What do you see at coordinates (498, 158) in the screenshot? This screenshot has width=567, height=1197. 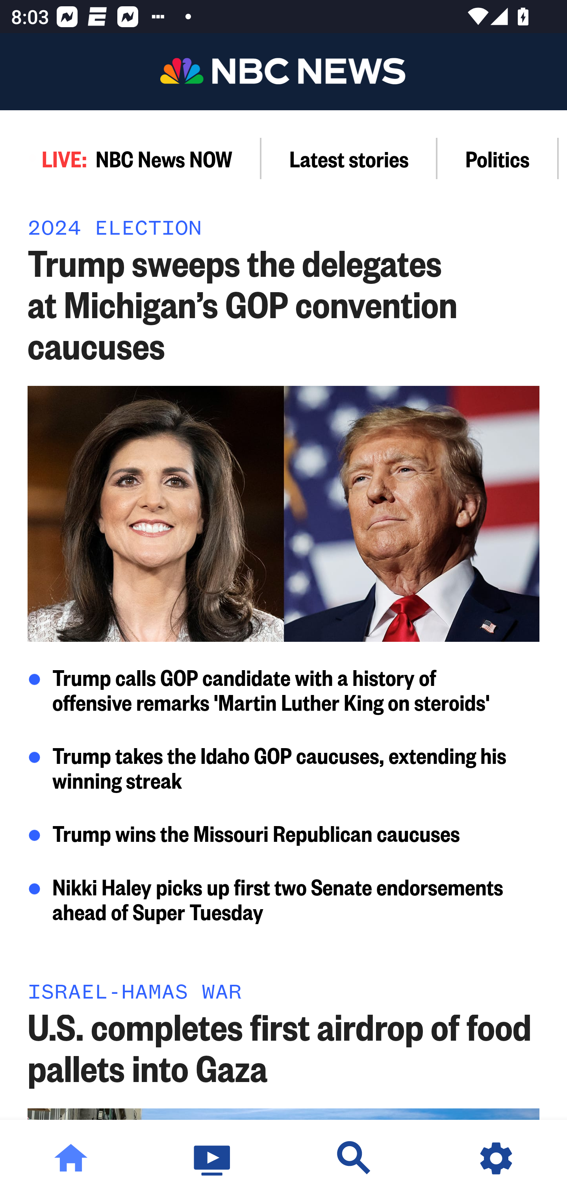 I see `Politics Section,Politics` at bounding box center [498, 158].